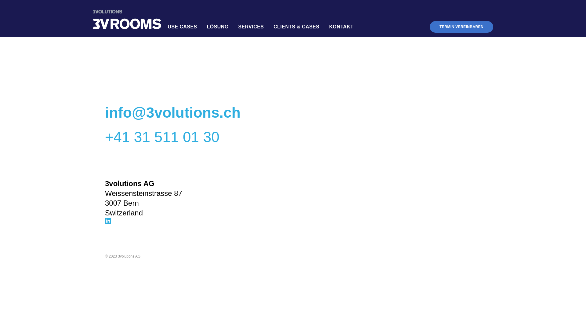  Describe the element at coordinates (296, 27) in the screenshot. I see `CLIENTS & CASES` at that location.